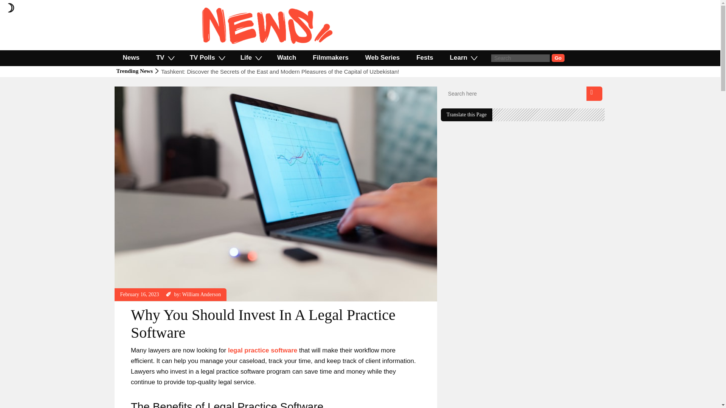  Describe the element at coordinates (250, 57) in the screenshot. I see `Life` at that location.